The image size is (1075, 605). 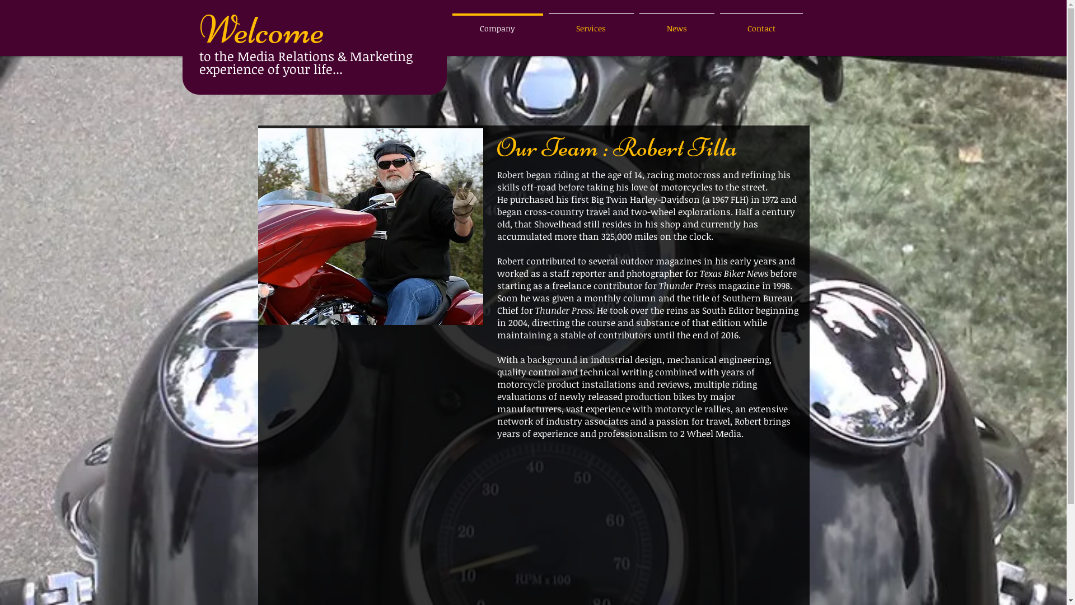 What do you see at coordinates (497, 24) in the screenshot?
I see `Company` at bounding box center [497, 24].